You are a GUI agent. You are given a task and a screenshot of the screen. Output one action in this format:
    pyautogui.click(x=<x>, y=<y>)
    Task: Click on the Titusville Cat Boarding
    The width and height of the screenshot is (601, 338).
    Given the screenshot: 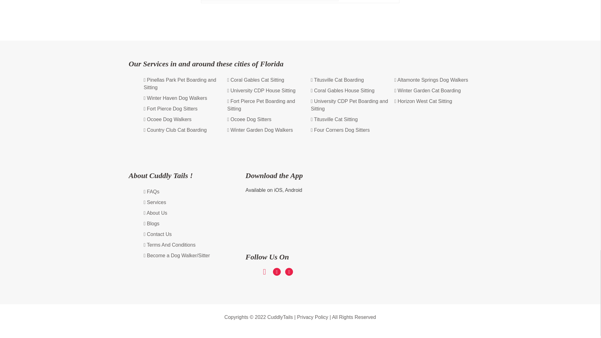 What is the action you would take?
    pyautogui.click(x=337, y=80)
    